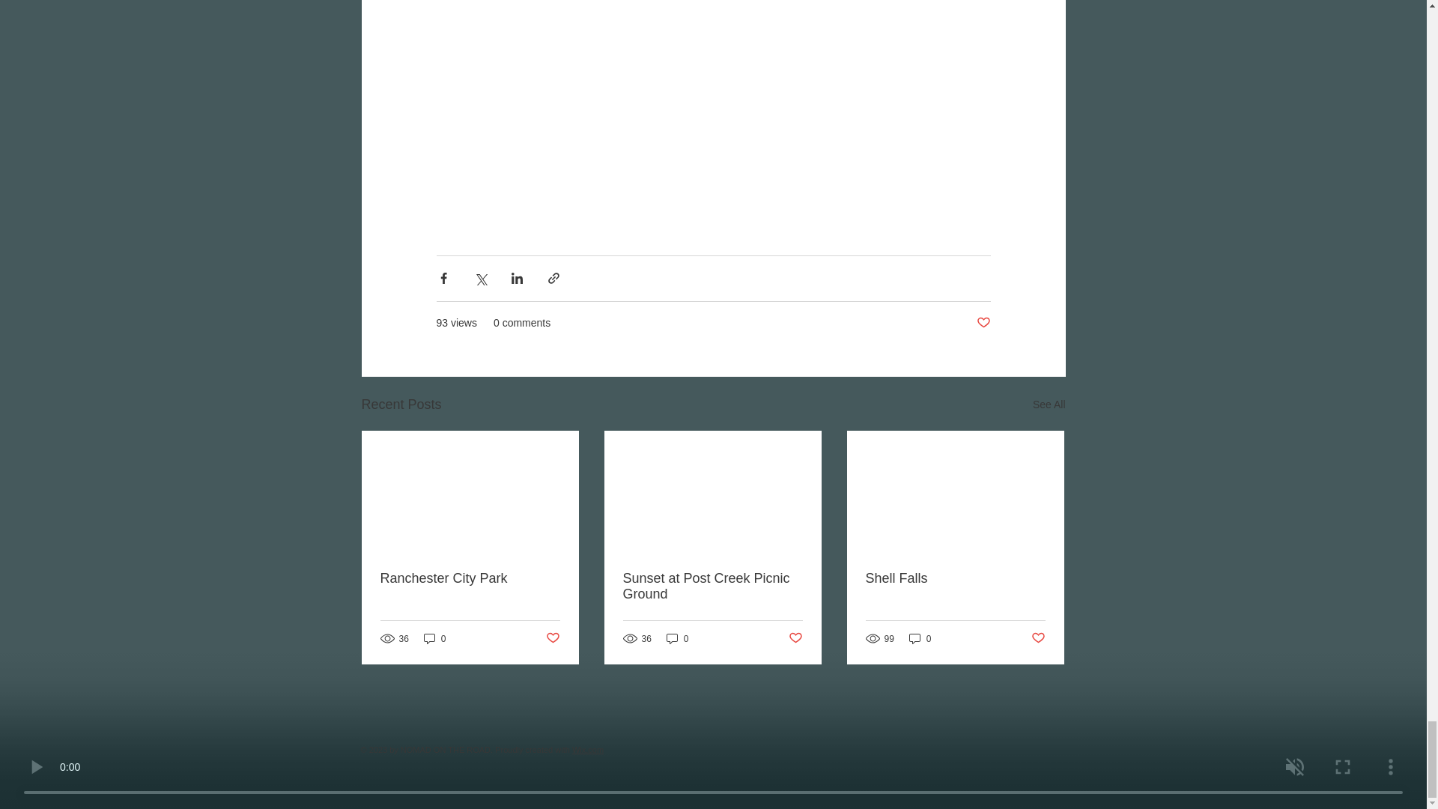 The image size is (1438, 809). Describe the element at coordinates (470, 578) in the screenshot. I see `Ranchester City Park` at that location.